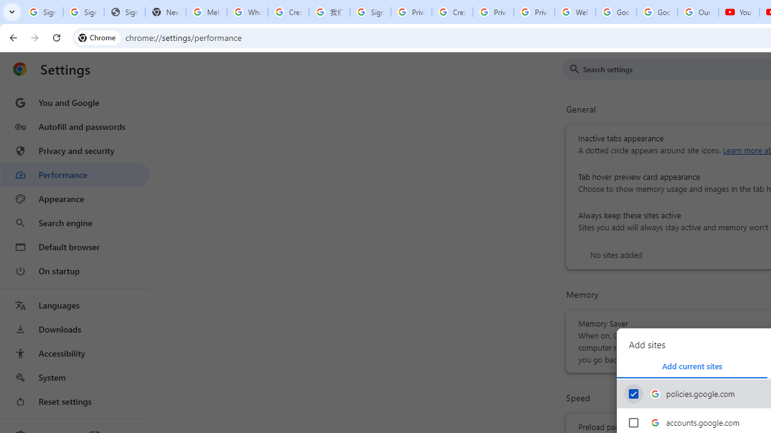 The image size is (771, 433). What do you see at coordinates (452, 12) in the screenshot?
I see `Create your Google Account` at bounding box center [452, 12].